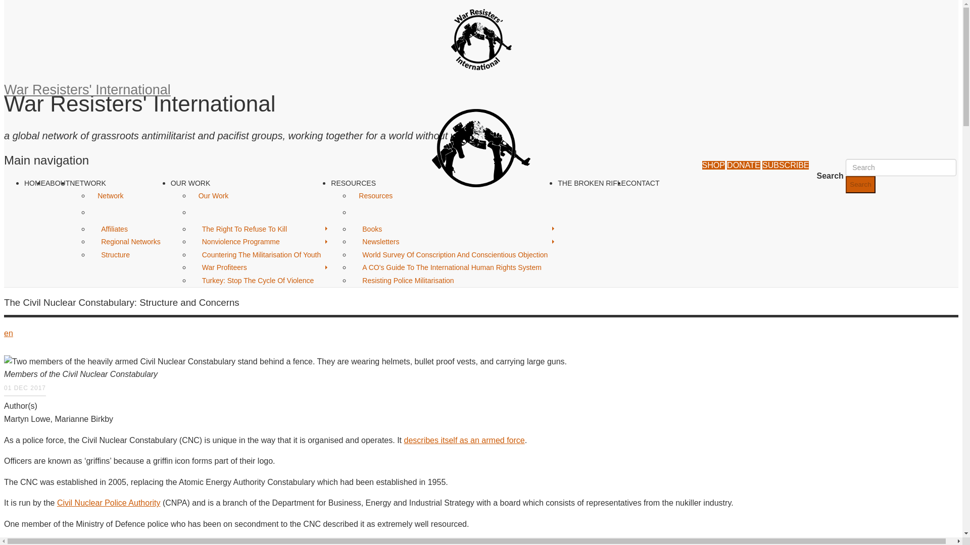 Image resolution: width=970 pixels, height=545 pixels. Describe the element at coordinates (115, 254) in the screenshot. I see `Structure` at that location.